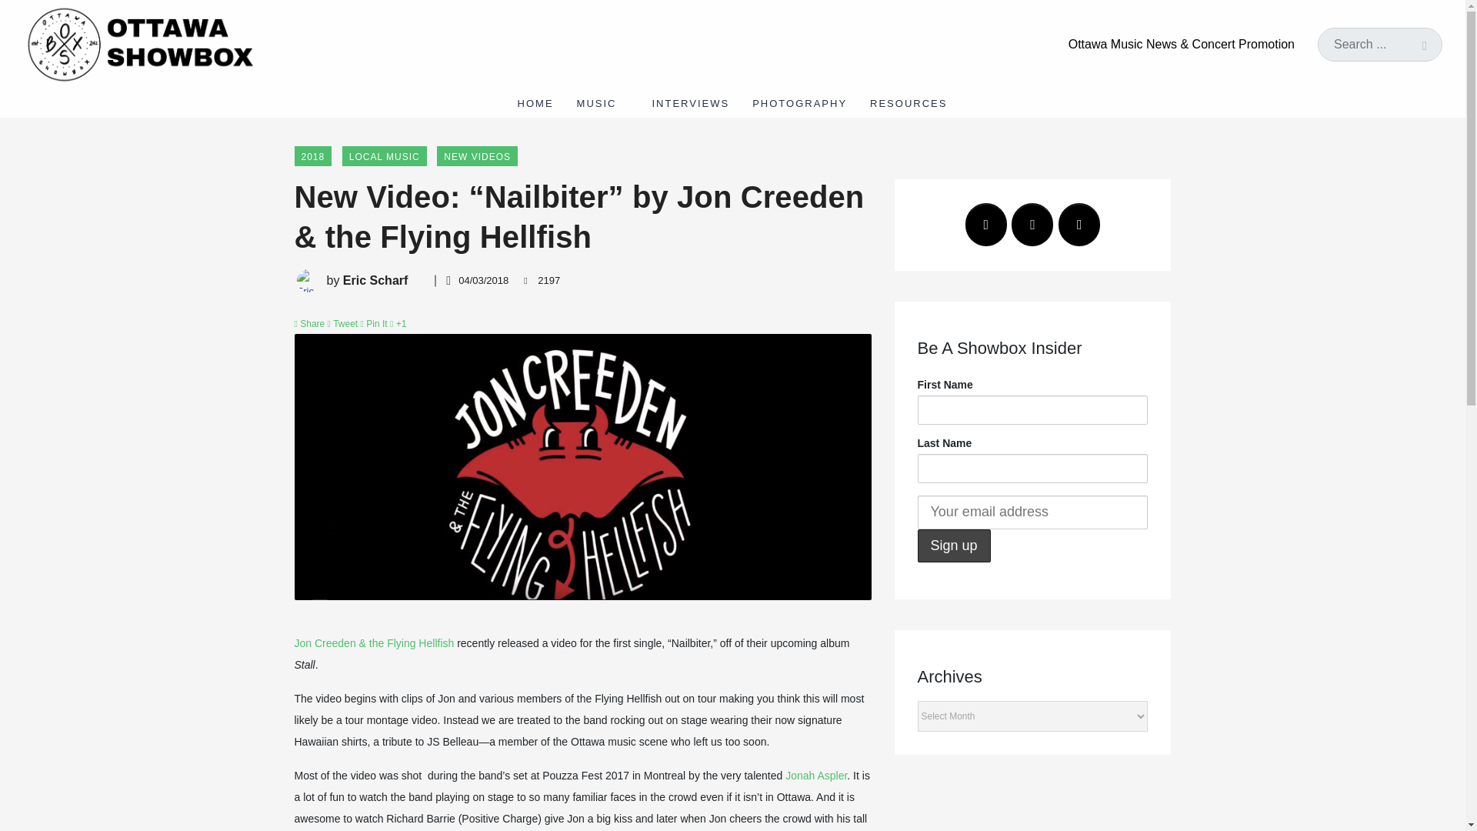  What do you see at coordinates (914, 103) in the screenshot?
I see `RESOURCES` at bounding box center [914, 103].